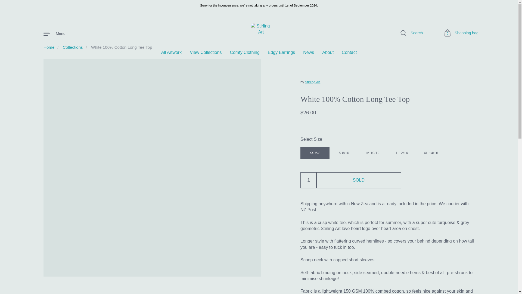 This screenshot has height=294, width=522. I want to click on Search, so click(412, 33).